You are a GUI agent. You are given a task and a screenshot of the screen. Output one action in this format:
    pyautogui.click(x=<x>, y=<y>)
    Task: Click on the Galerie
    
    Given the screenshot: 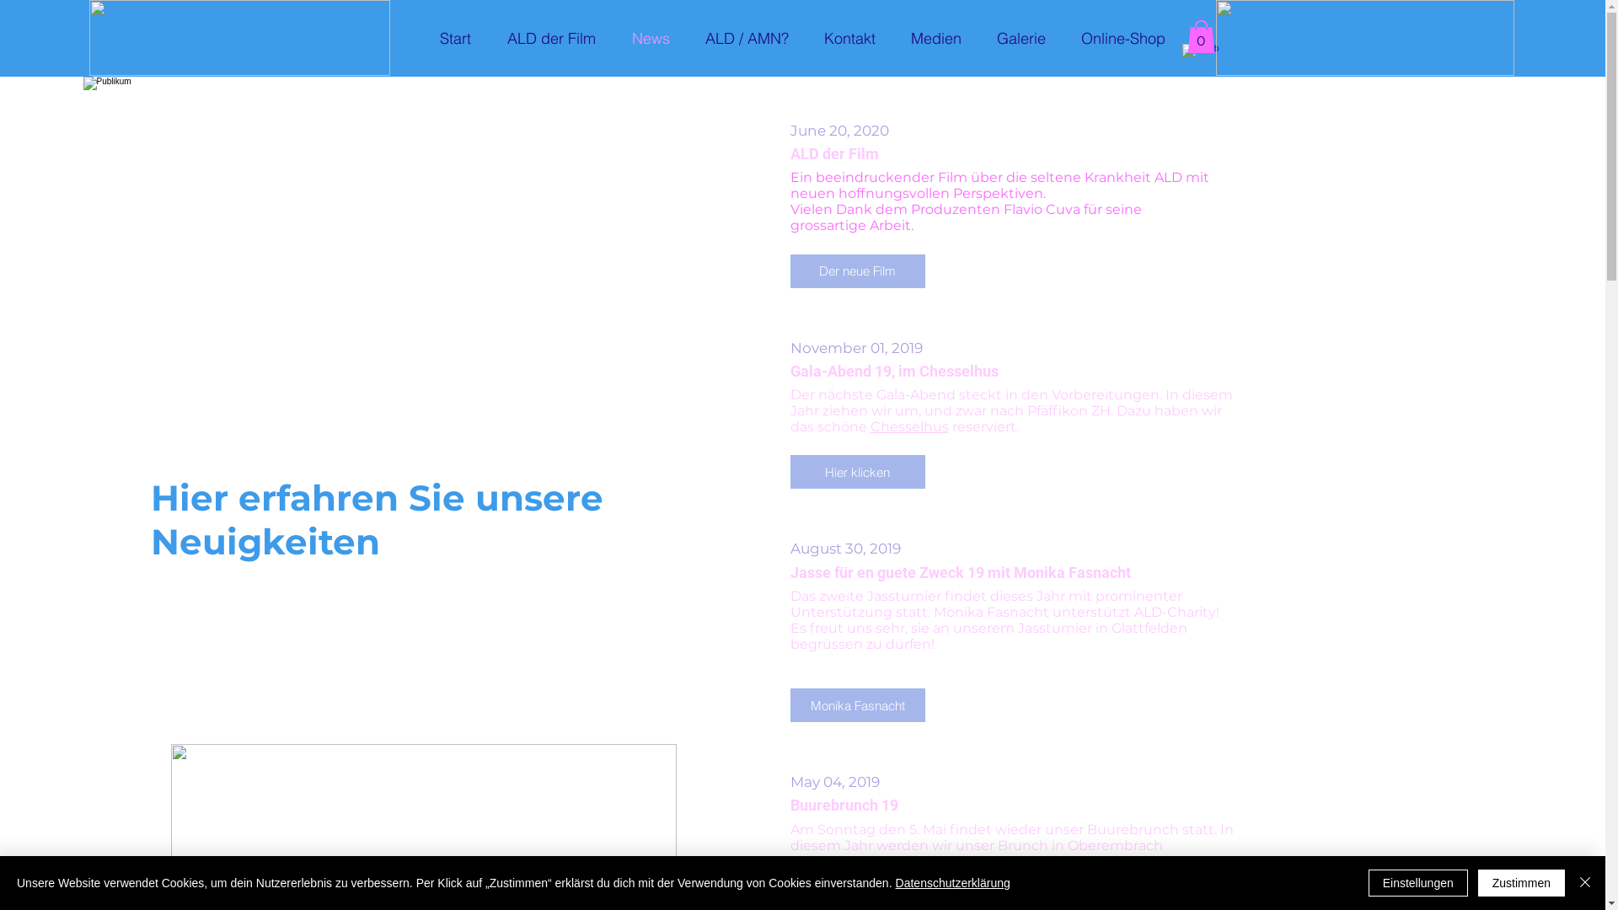 What is the action you would take?
    pyautogui.click(x=1021, y=39)
    